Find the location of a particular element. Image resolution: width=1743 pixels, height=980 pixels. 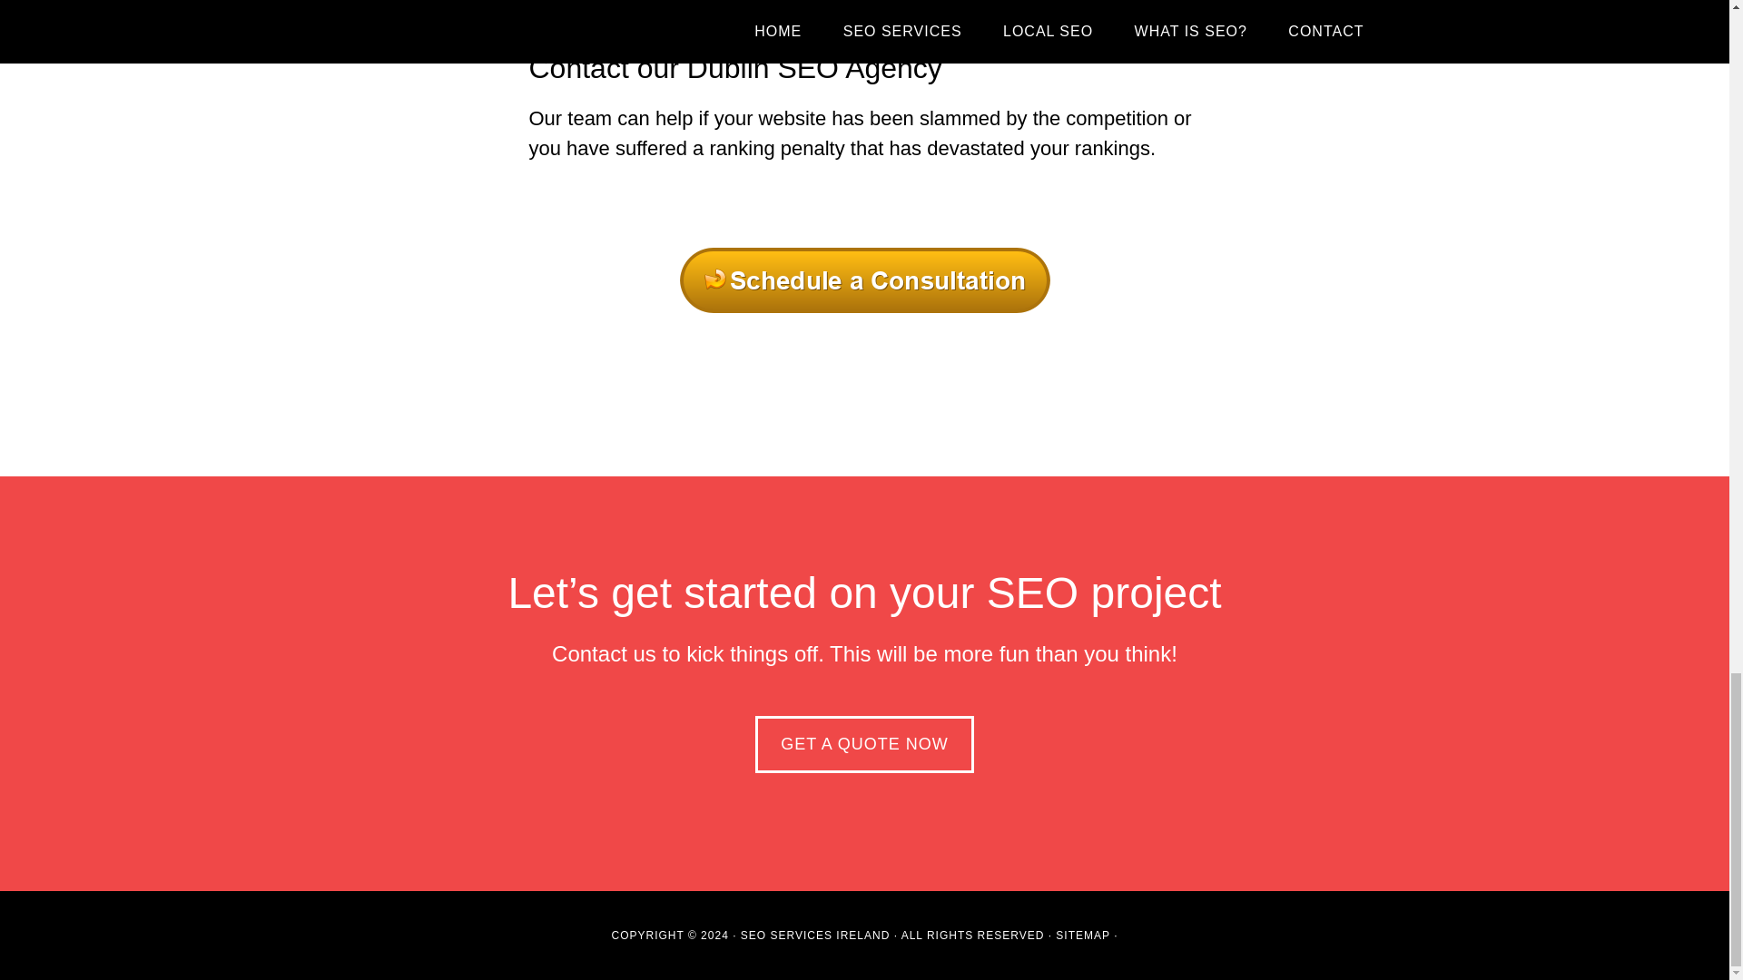

SEO SERVICES IRELAND is located at coordinates (817, 935).